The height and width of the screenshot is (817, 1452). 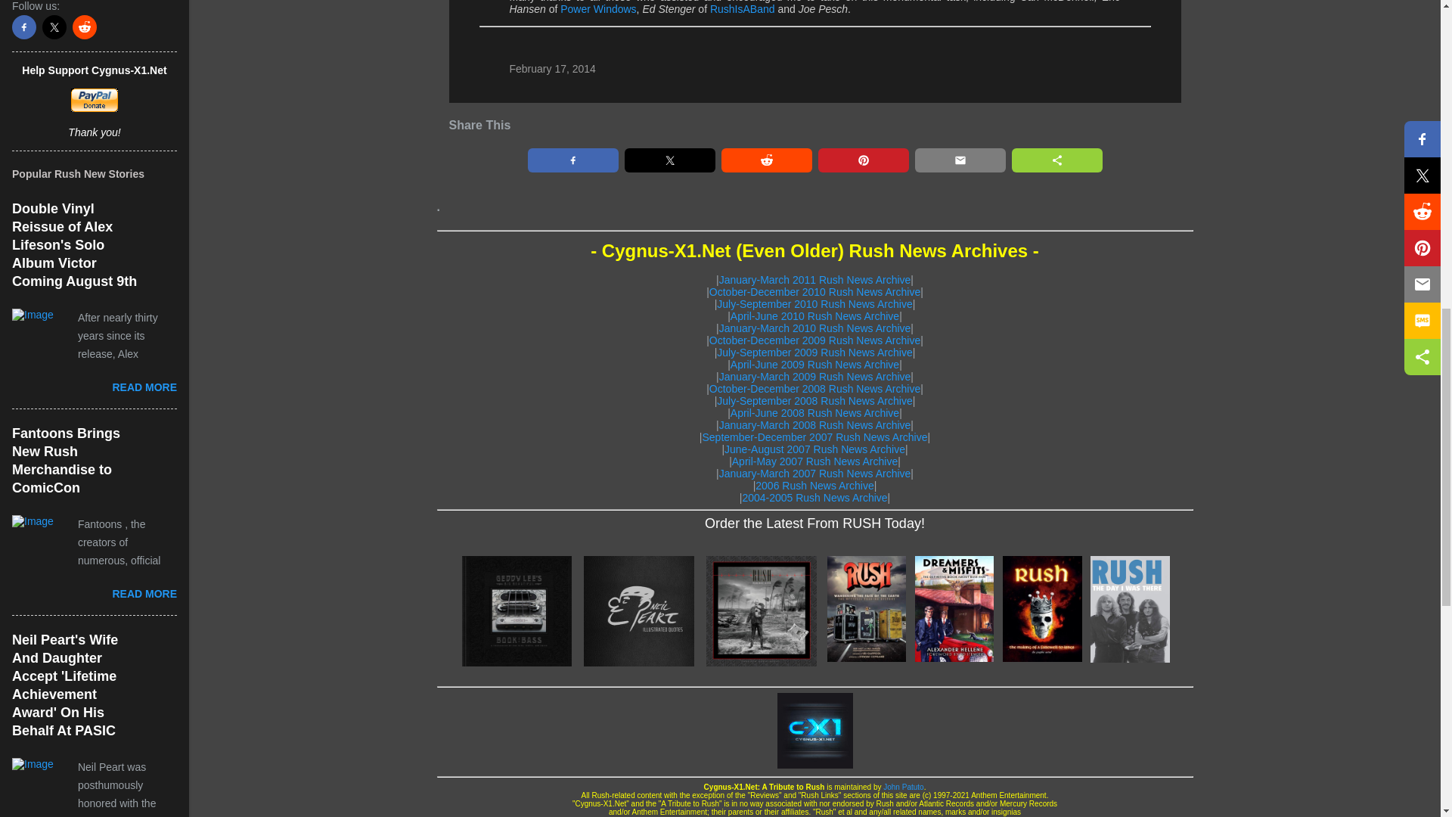 What do you see at coordinates (815, 473) in the screenshot?
I see `January-March 2007 Rush News Archive` at bounding box center [815, 473].